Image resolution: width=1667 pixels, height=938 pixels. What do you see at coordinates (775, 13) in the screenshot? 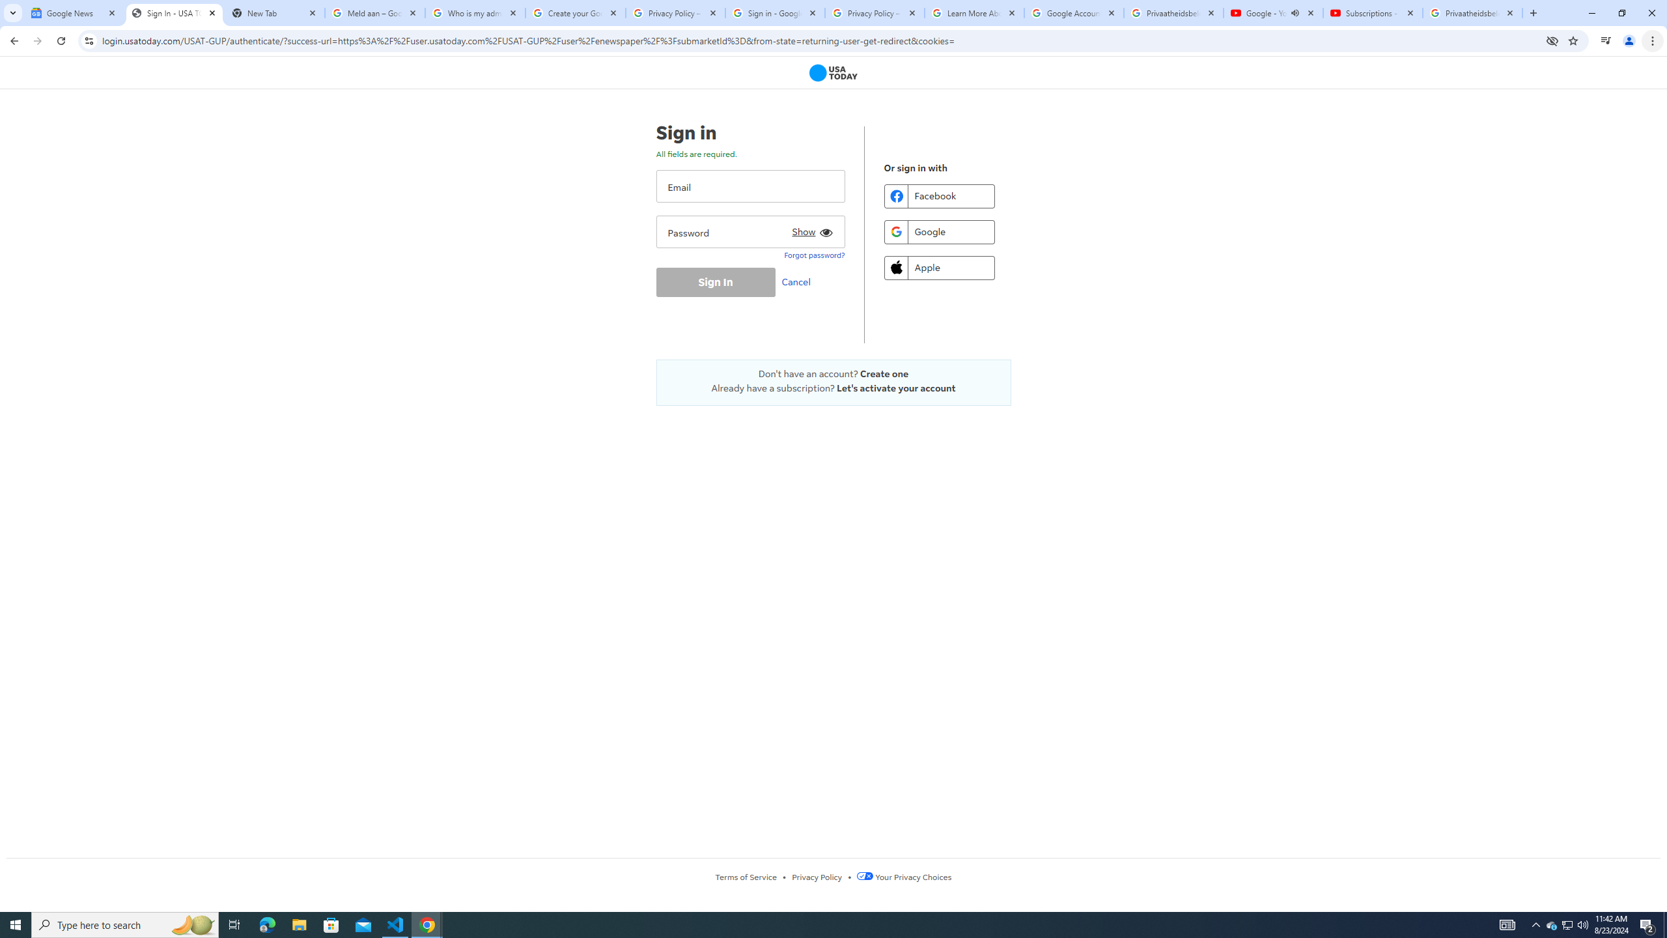
I see `Sign in - Google Accounts` at bounding box center [775, 13].